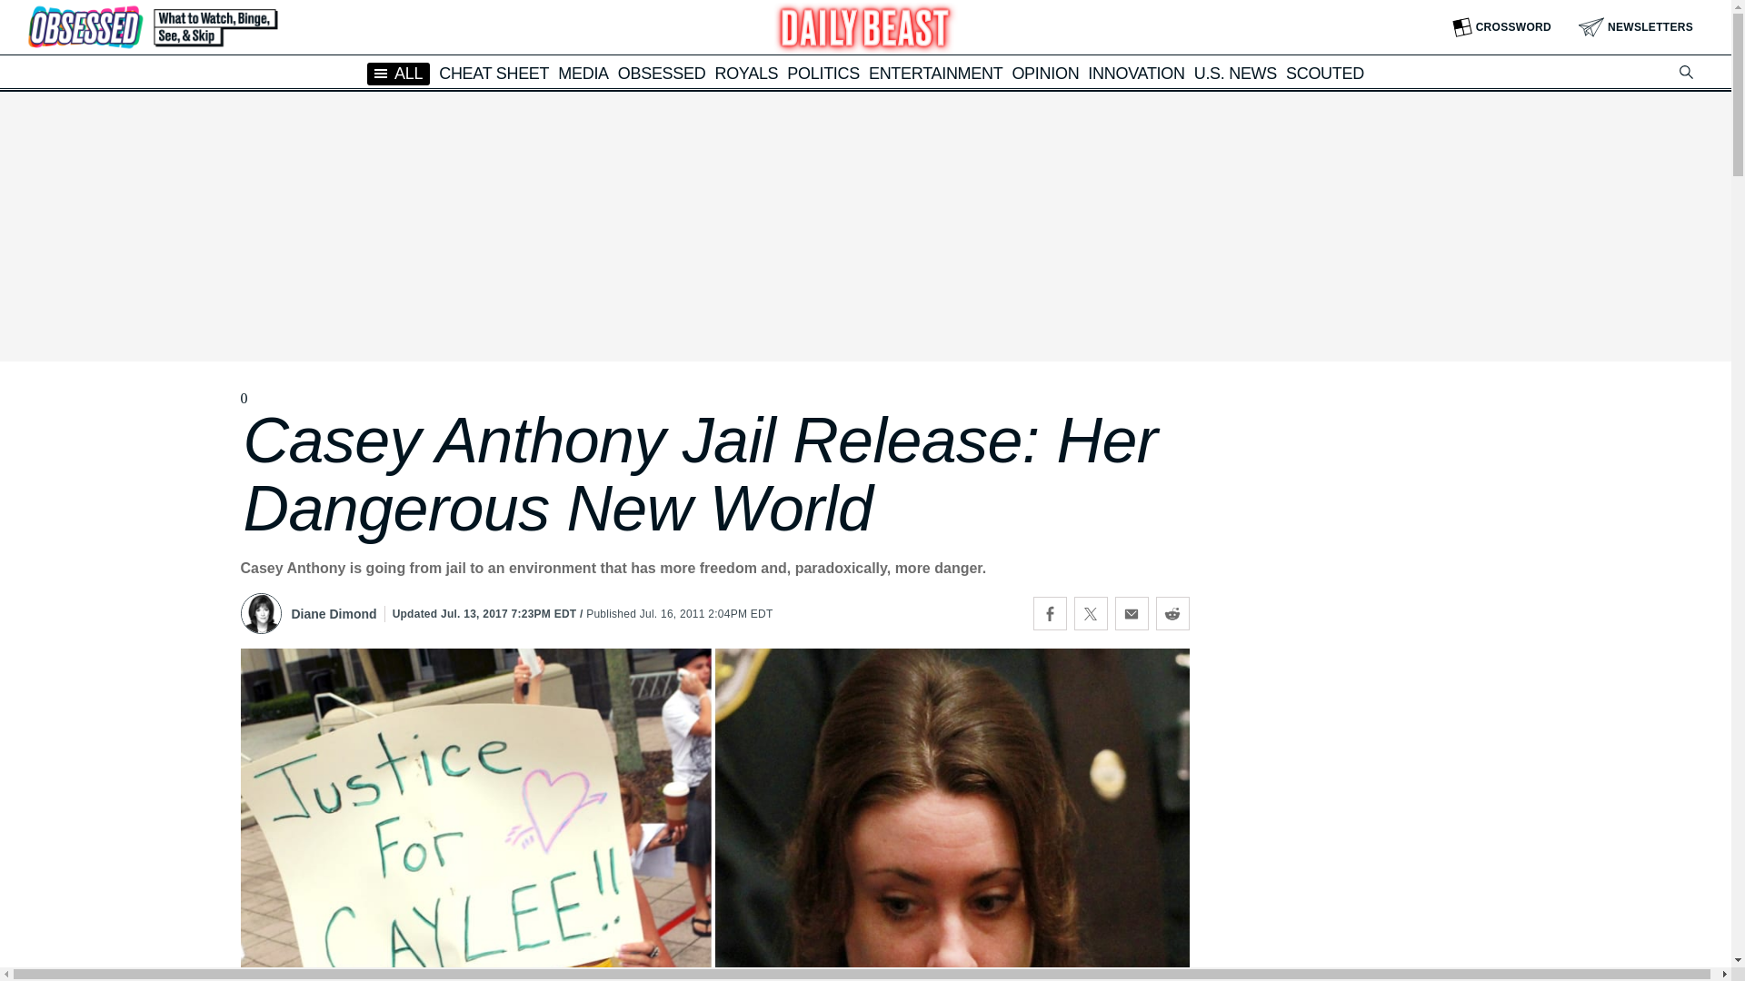 The image size is (1745, 981). Describe the element at coordinates (1235, 73) in the screenshot. I see `U.S. NEWS` at that location.